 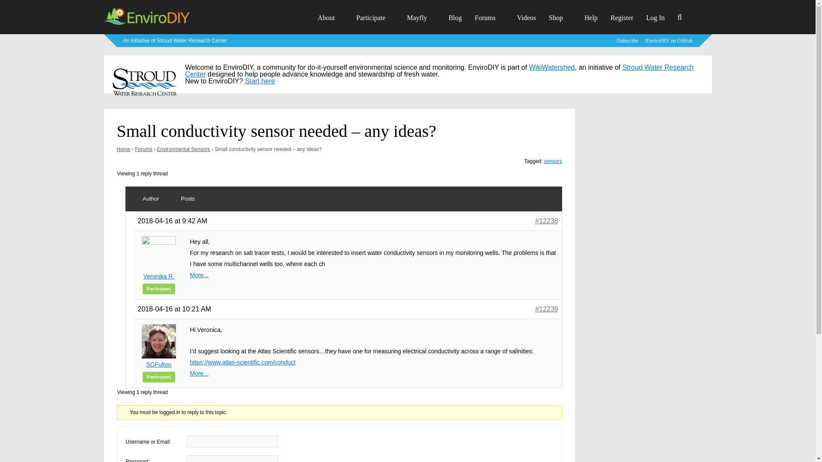 I want to click on EnviroDIY on GitHub, so click(x=670, y=40).